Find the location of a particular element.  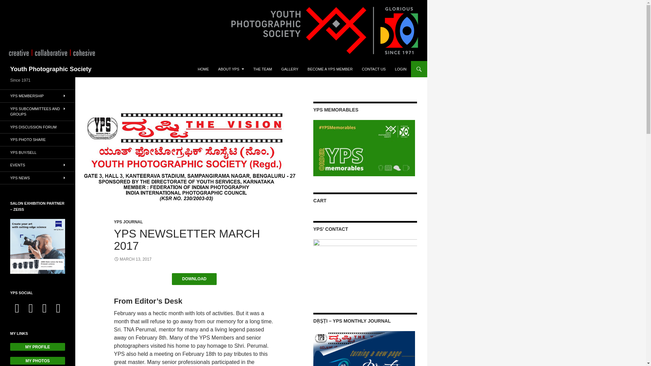

GALLERY is located at coordinates (290, 69).